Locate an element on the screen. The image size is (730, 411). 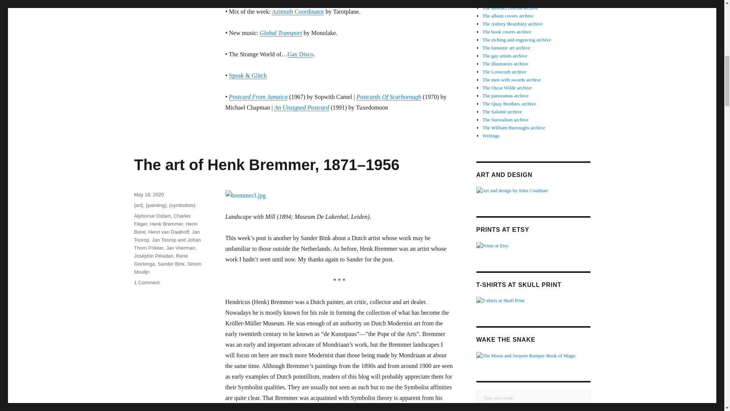
Azimuth Coordinator is located at coordinates (298, 11).